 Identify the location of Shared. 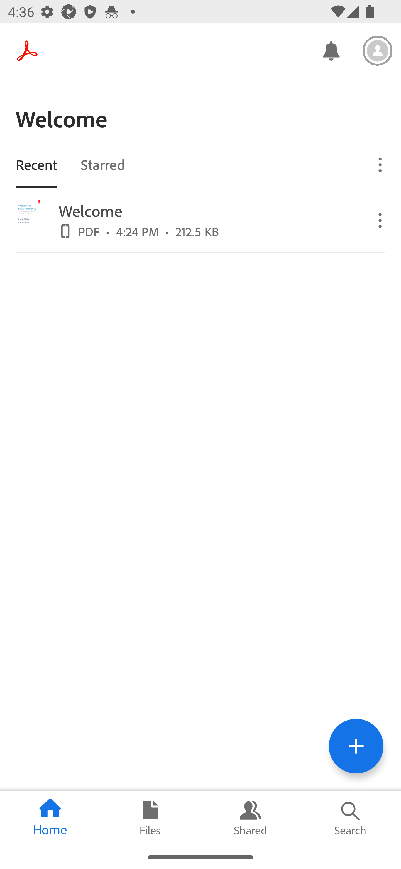
(251, 818).